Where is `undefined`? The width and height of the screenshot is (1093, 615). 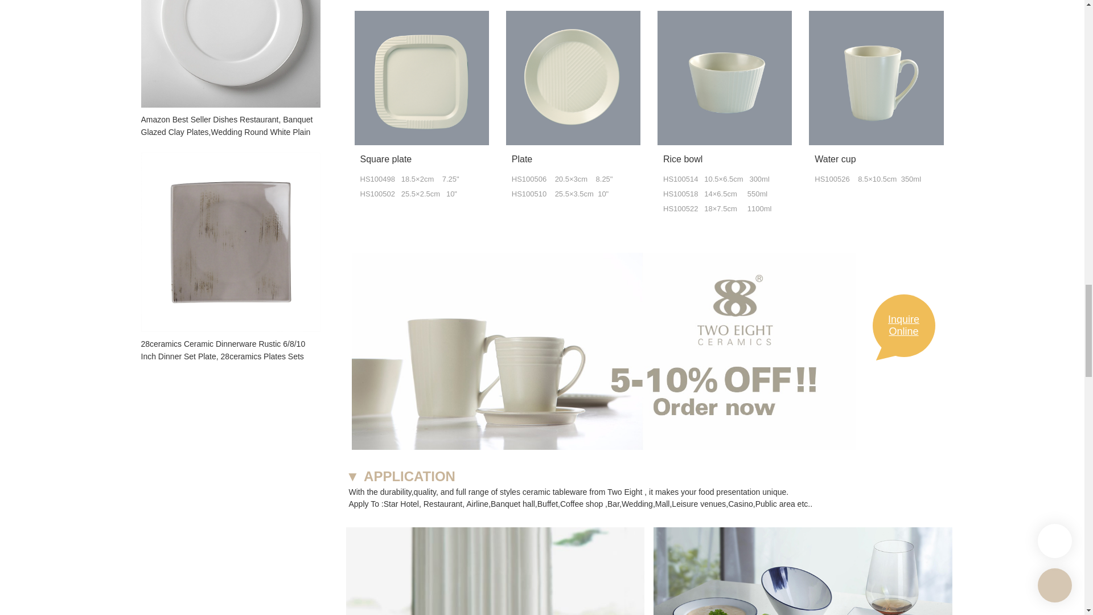 undefined is located at coordinates (495, 571).